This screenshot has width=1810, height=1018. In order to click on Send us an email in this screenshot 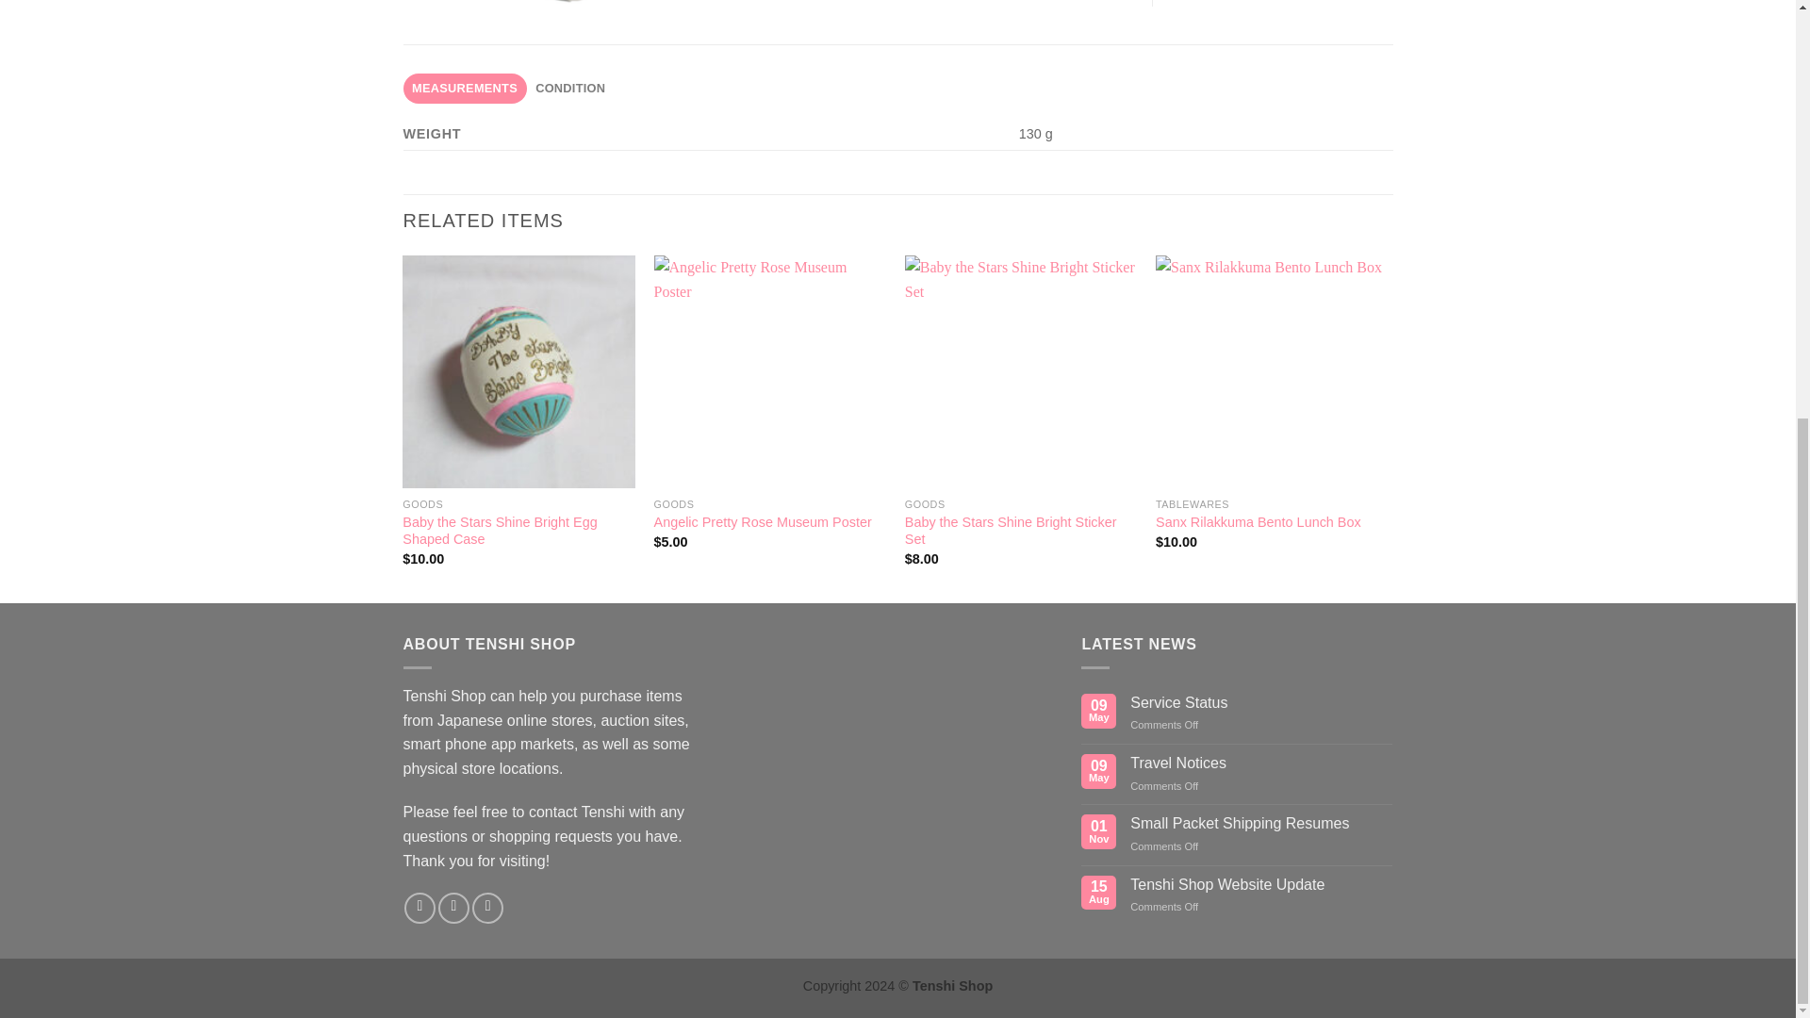, I will do `click(487, 908)`.